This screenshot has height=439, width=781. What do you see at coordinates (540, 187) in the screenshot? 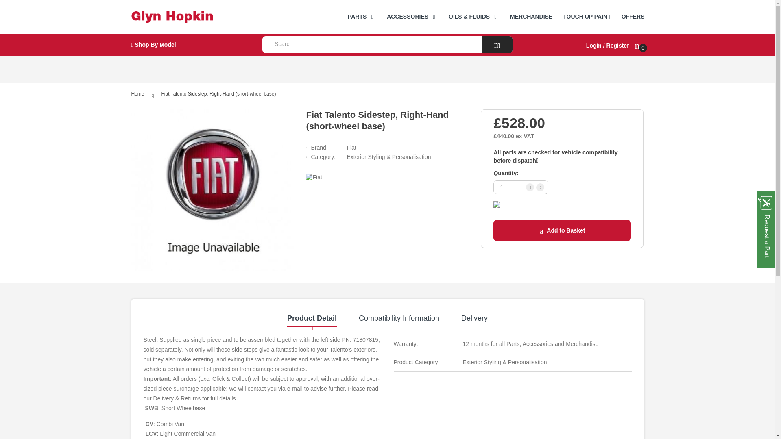
I see `Decrease` at bounding box center [540, 187].